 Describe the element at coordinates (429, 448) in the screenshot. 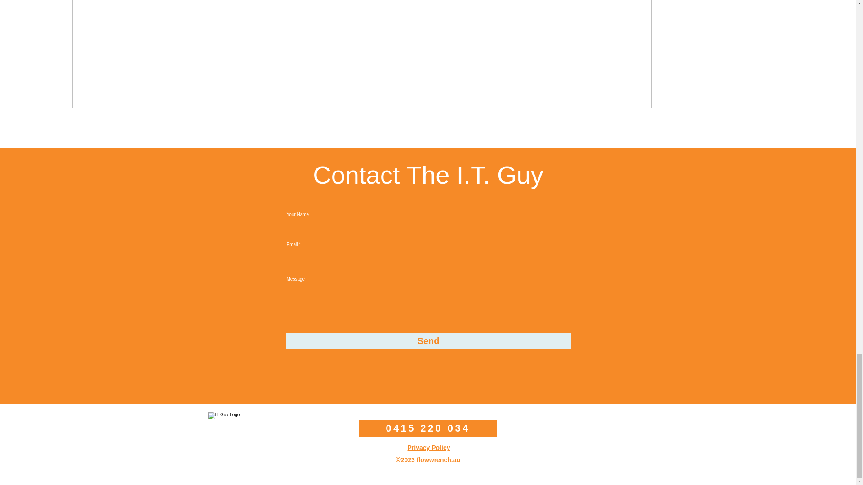

I see `Privacy Policy` at that location.